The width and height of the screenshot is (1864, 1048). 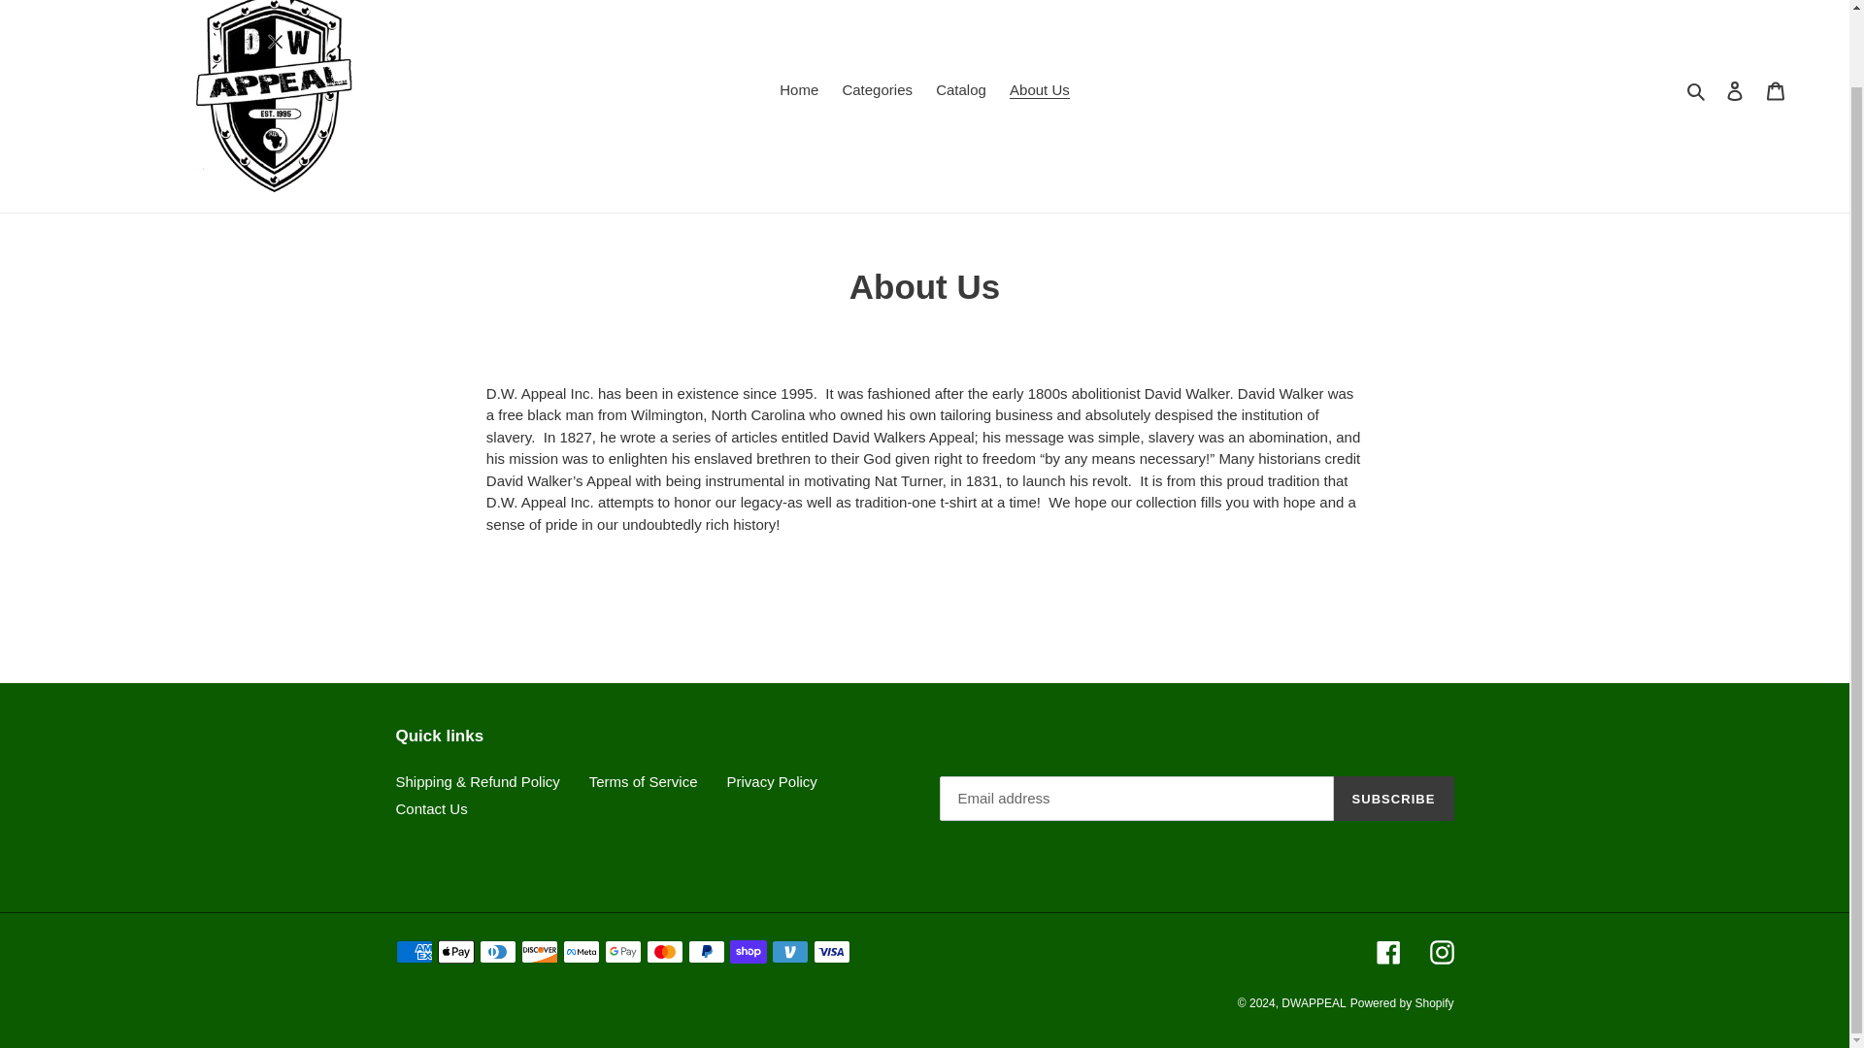 I want to click on Catalog, so click(x=961, y=90).